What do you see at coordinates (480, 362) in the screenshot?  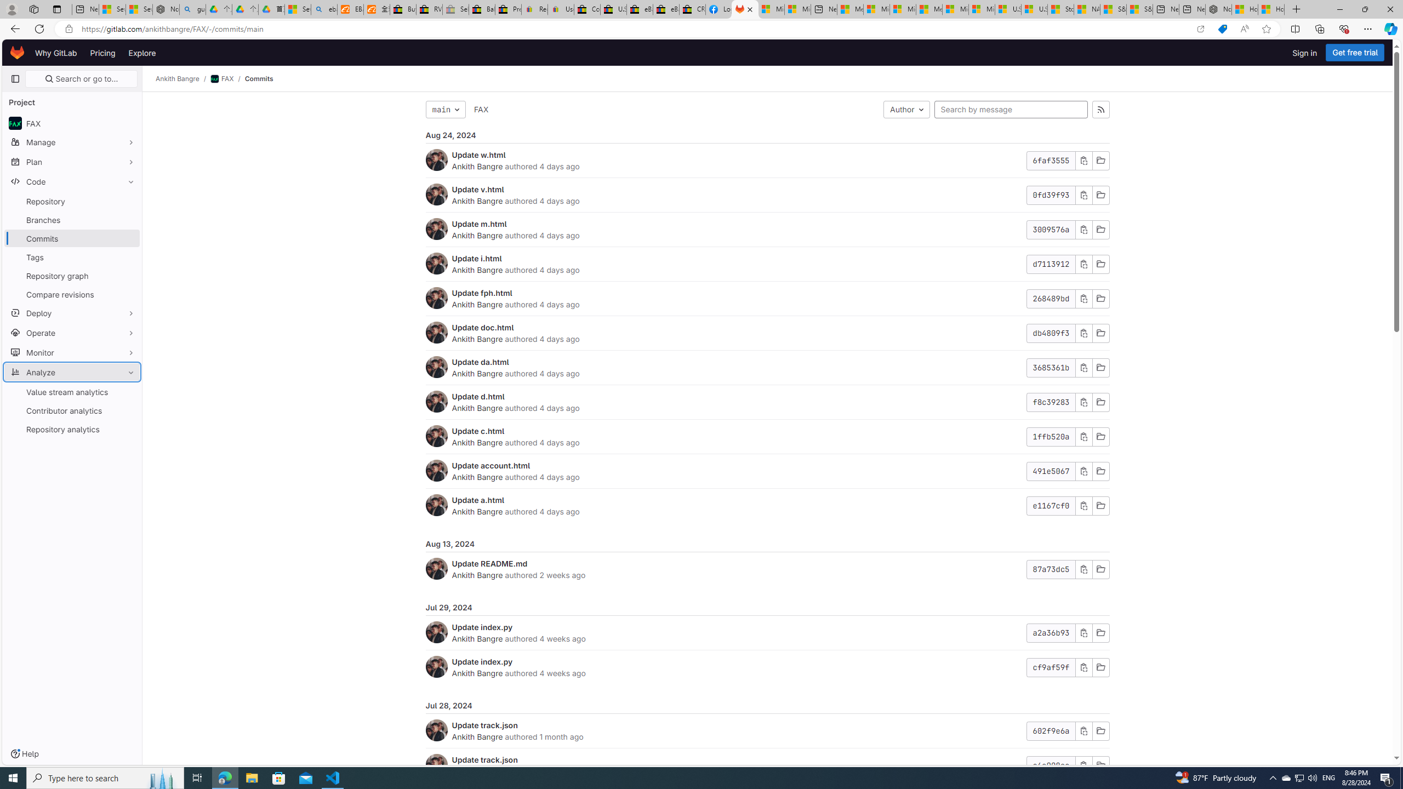 I see `Update da.html` at bounding box center [480, 362].